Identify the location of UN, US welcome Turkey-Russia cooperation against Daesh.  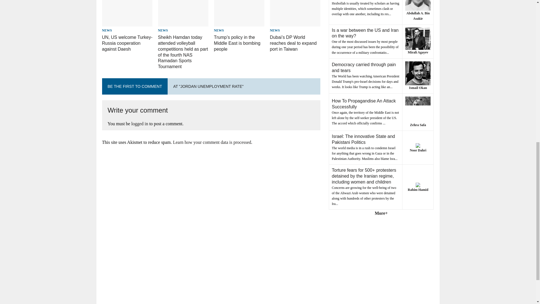
(127, 23).